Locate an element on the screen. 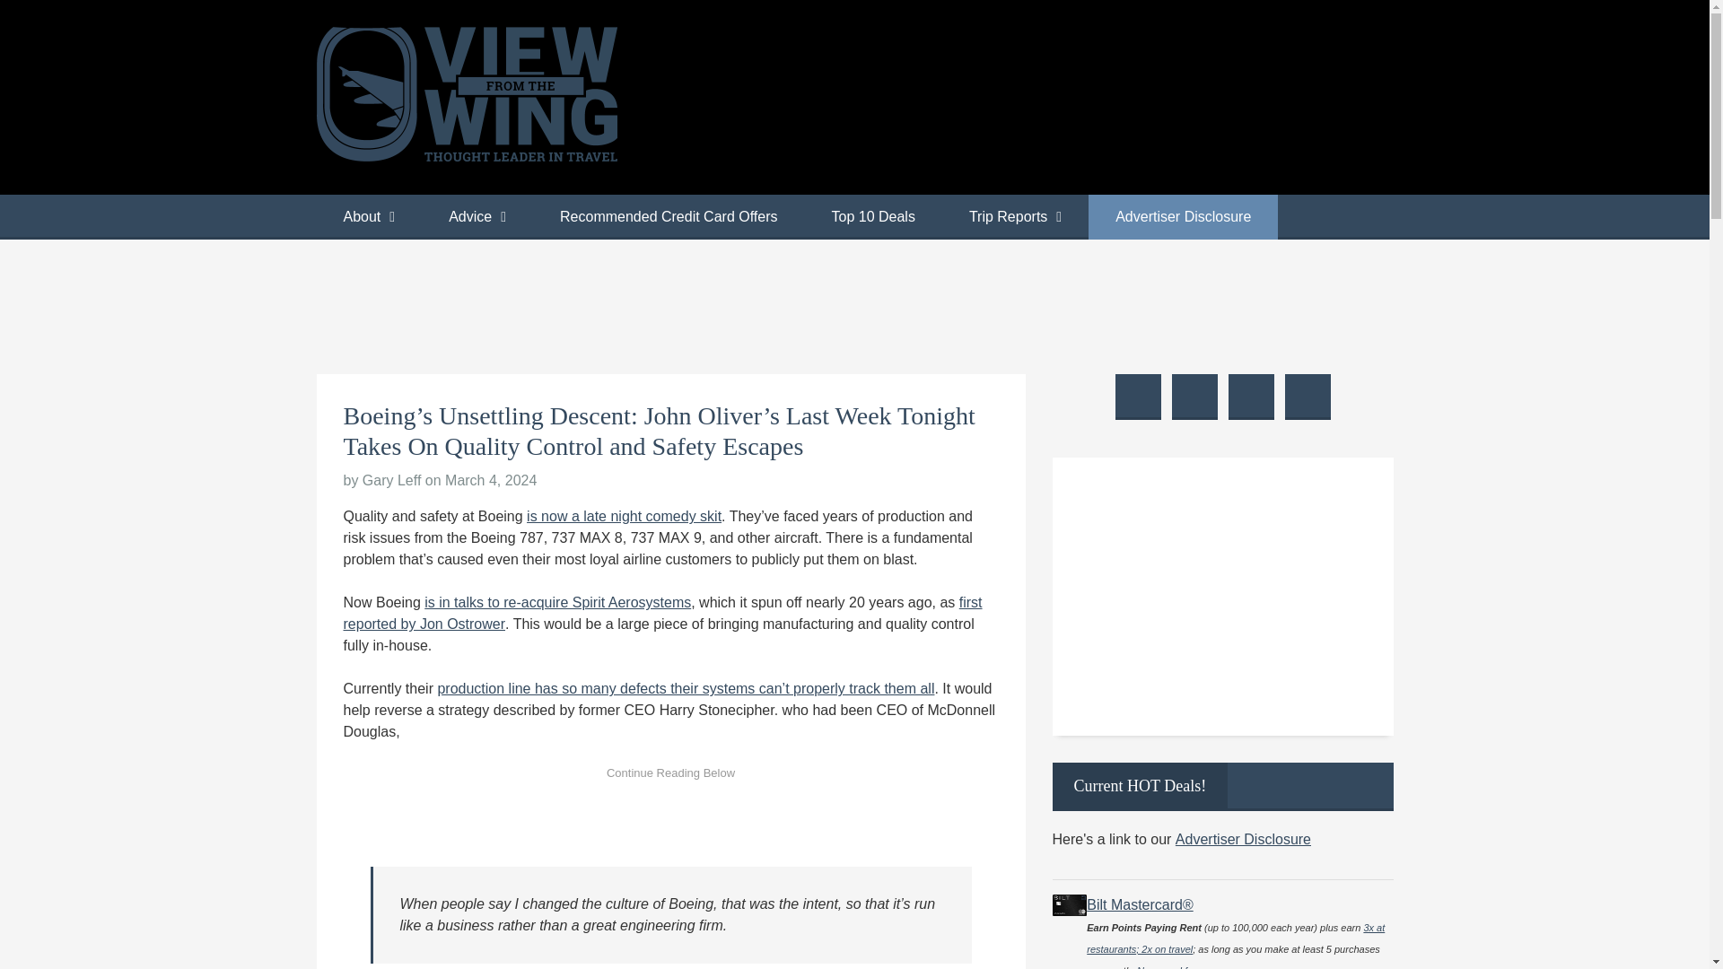 This screenshot has width=1723, height=969. About is located at coordinates (368, 217).